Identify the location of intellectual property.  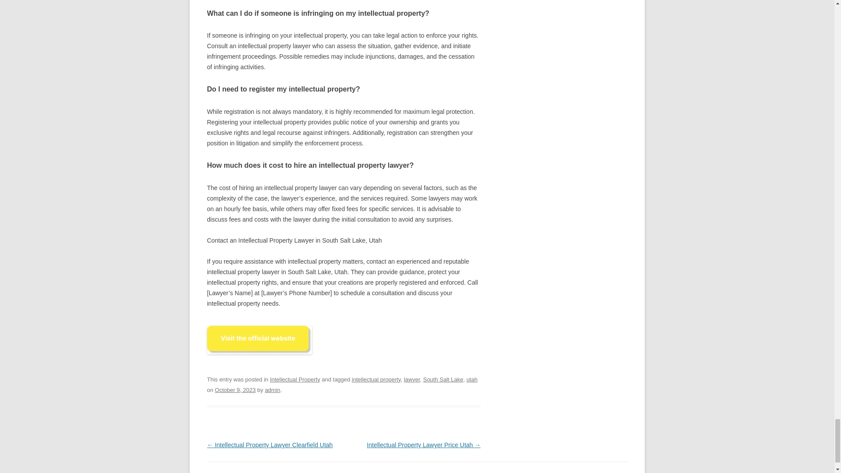
(376, 379).